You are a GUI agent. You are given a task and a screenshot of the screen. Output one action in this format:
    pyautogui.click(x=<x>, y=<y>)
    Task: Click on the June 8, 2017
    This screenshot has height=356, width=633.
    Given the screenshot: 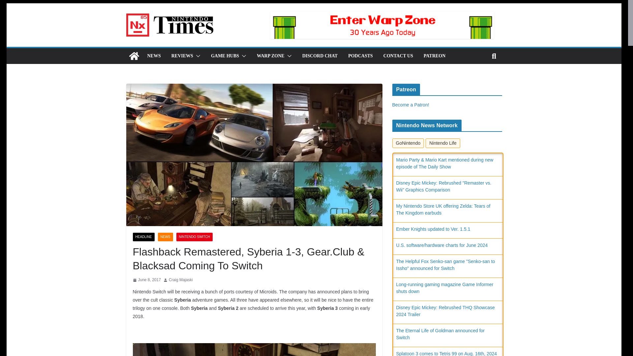 What is the action you would take?
    pyautogui.click(x=146, y=280)
    